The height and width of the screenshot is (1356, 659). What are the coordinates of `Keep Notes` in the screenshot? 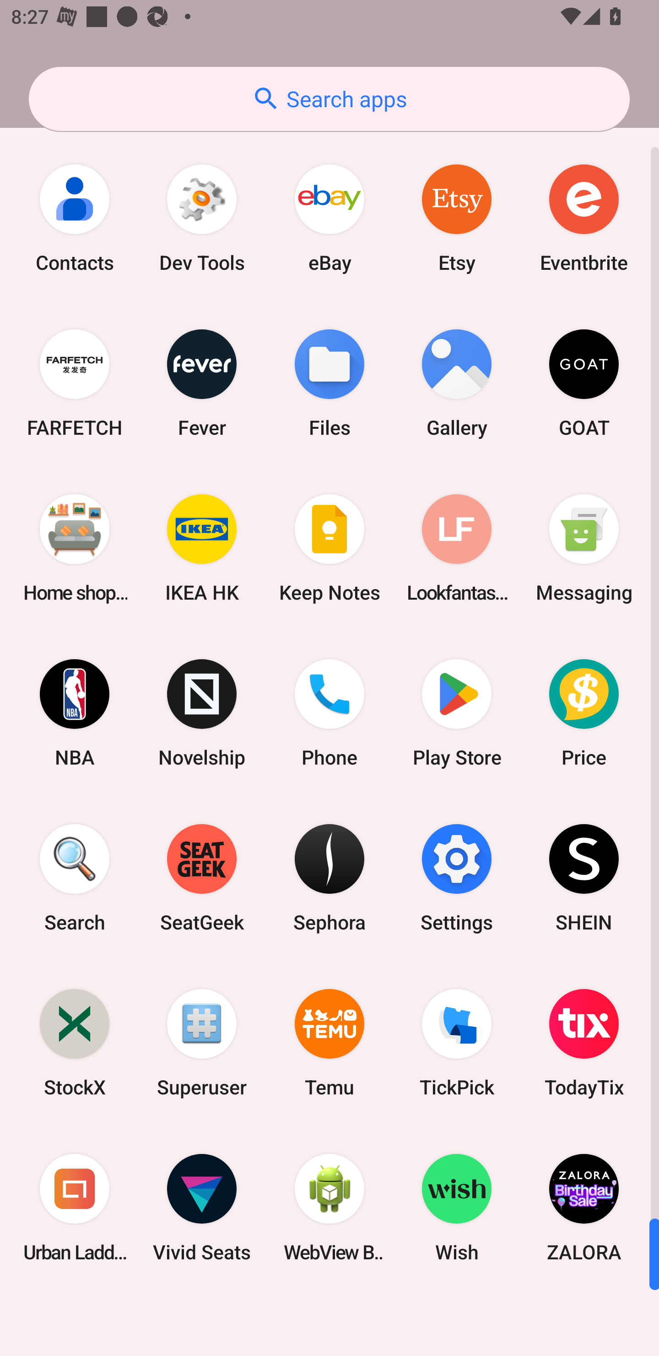 It's located at (329, 548).